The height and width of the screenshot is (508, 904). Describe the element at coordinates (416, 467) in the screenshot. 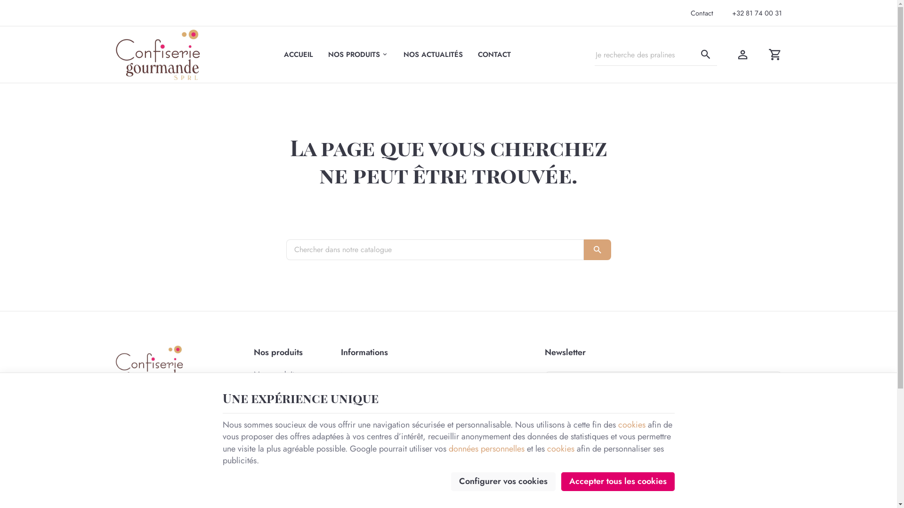

I see `Contactez-nous` at that location.